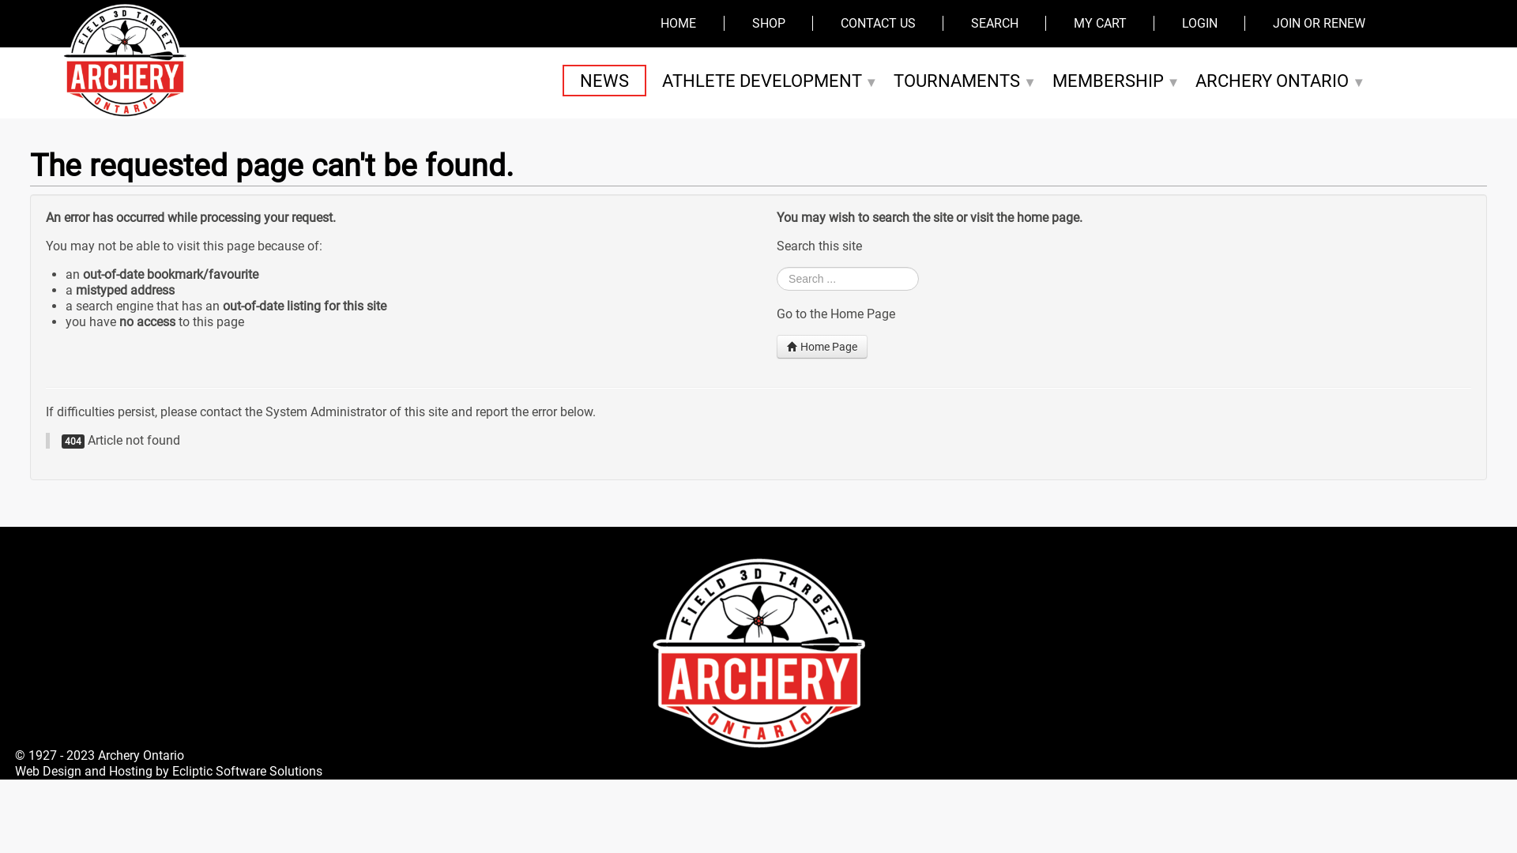 The image size is (1517, 853). Describe the element at coordinates (879, 24) in the screenshot. I see `CONTACT US` at that location.